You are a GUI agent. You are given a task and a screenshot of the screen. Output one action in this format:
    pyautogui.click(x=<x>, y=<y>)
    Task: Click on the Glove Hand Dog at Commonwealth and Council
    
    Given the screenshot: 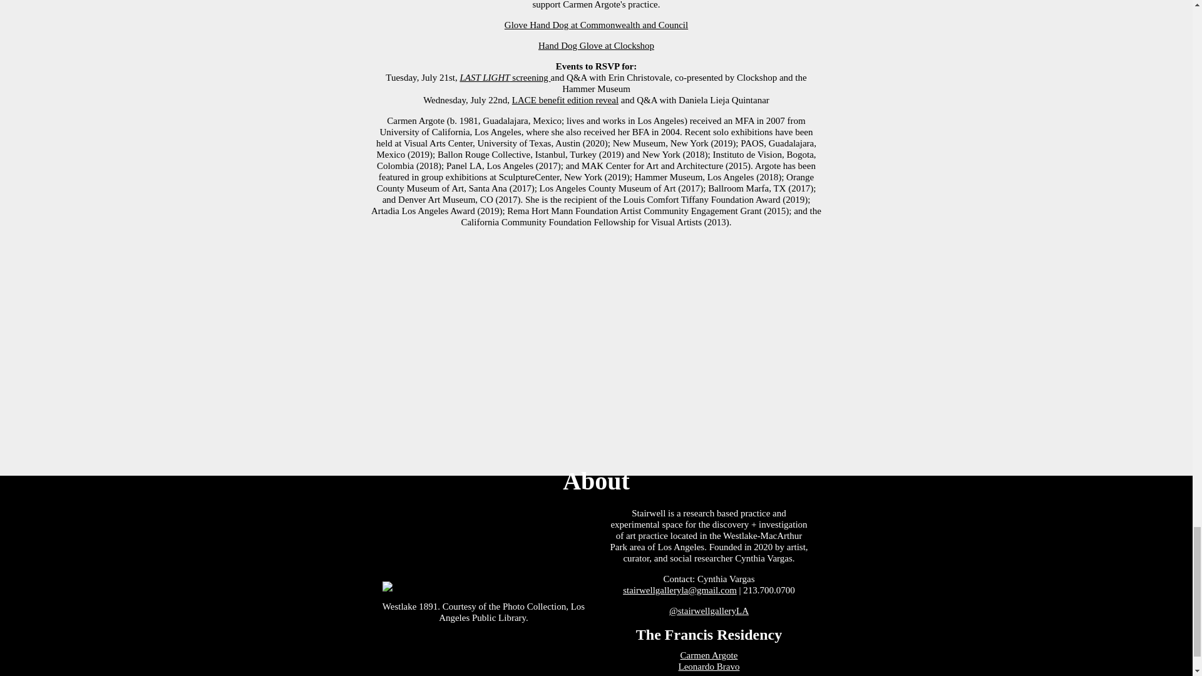 What is the action you would take?
    pyautogui.click(x=596, y=25)
    